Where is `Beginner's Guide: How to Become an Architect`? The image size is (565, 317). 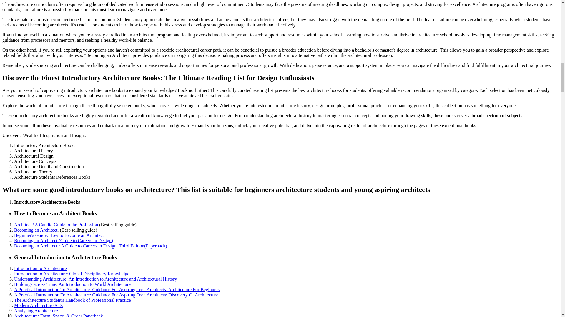 Beginner's Guide: How to Become an Architect is located at coordinates (59, 235).